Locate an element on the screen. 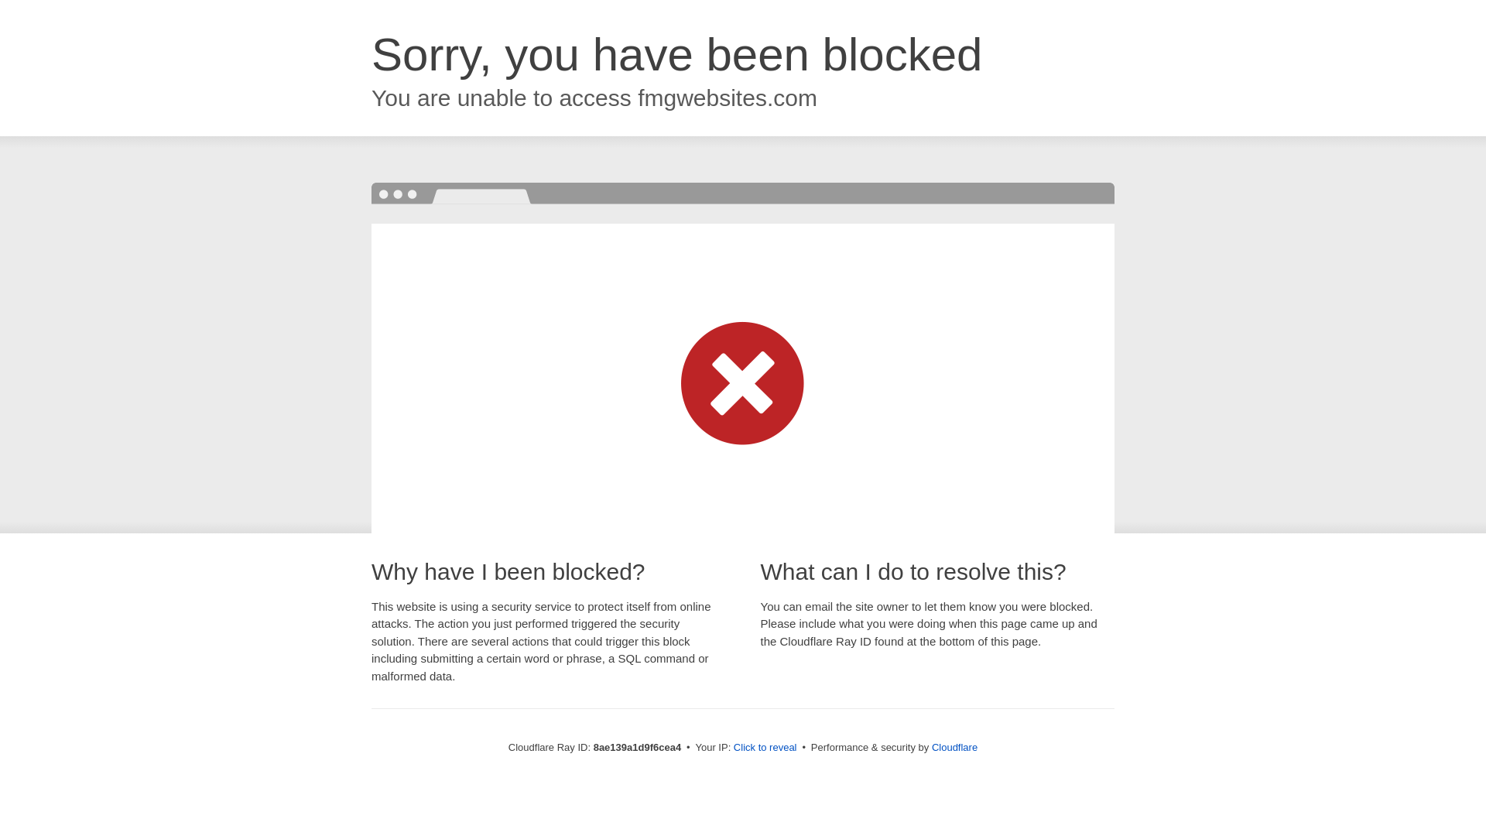 The image size is (1486, 836). Click to reveal is located at coordinates (765, 748).